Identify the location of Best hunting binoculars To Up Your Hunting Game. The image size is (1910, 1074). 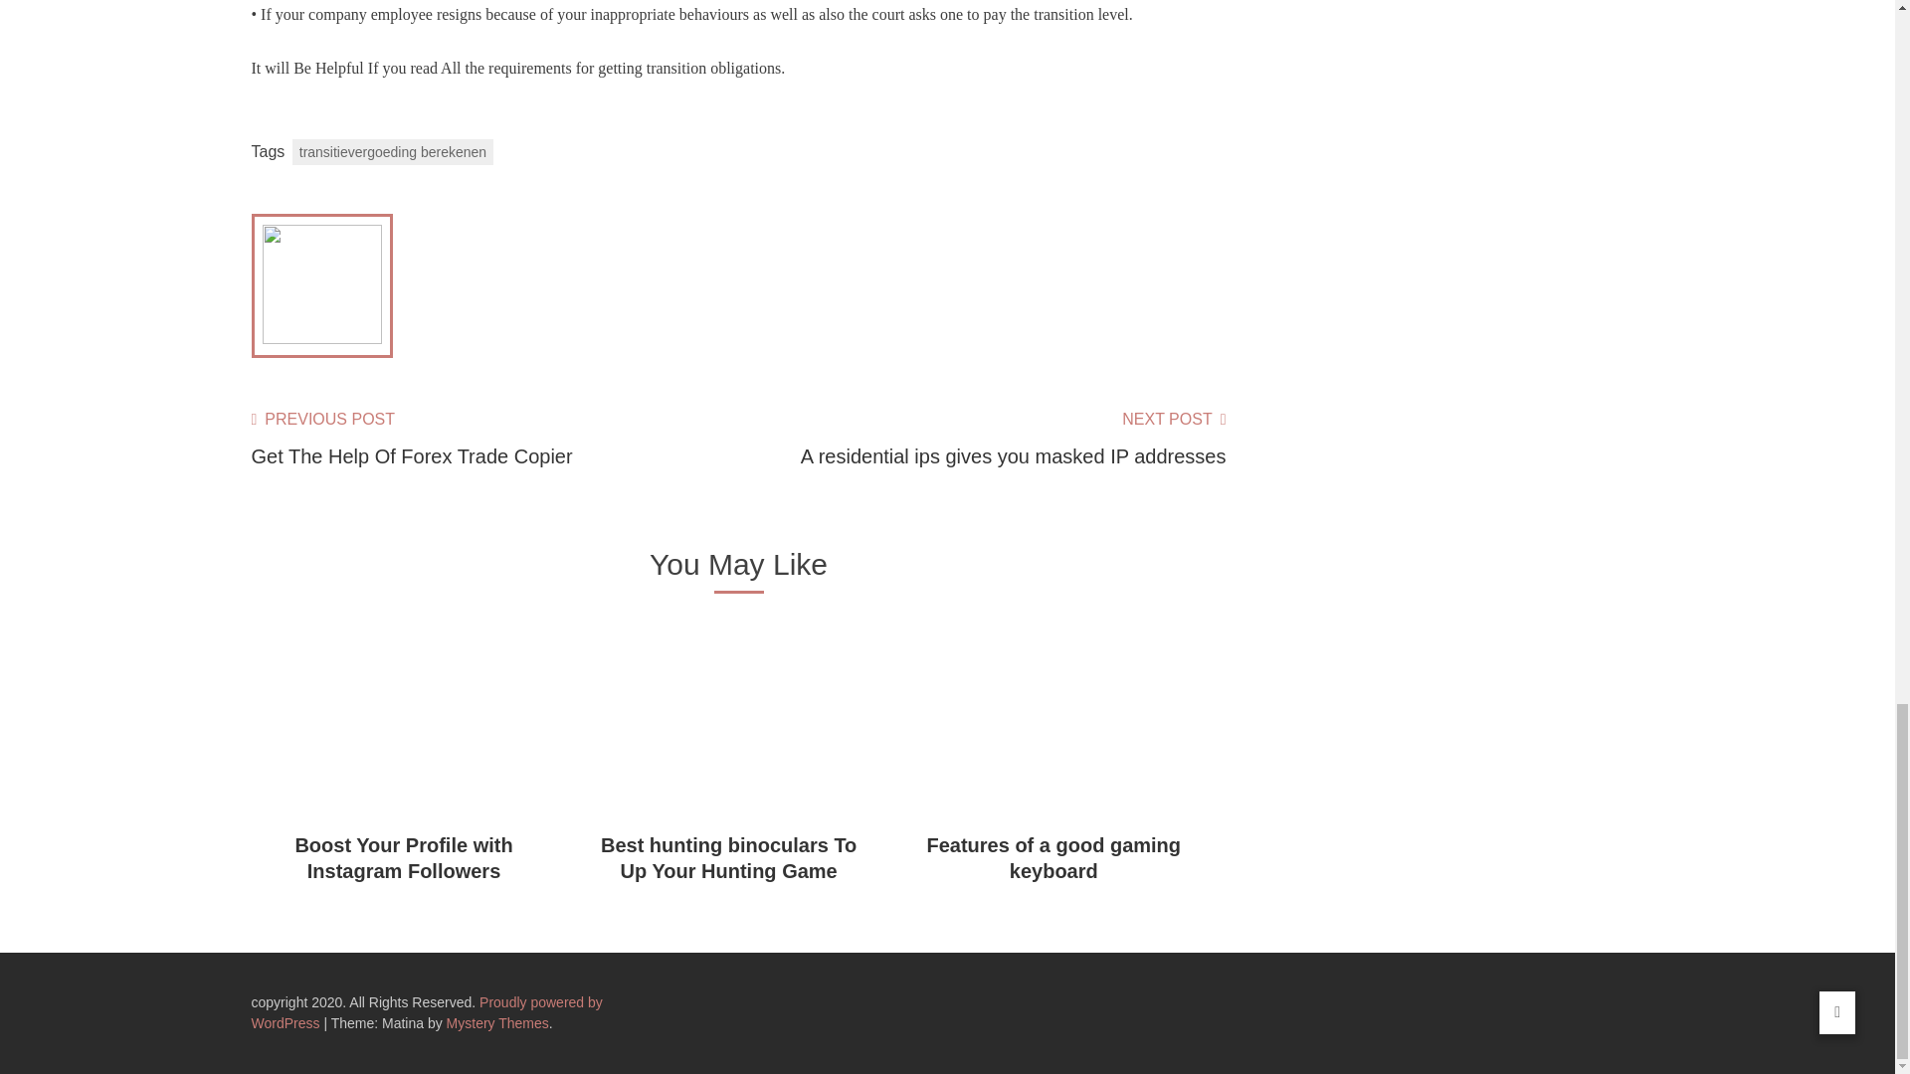
(728, 857).